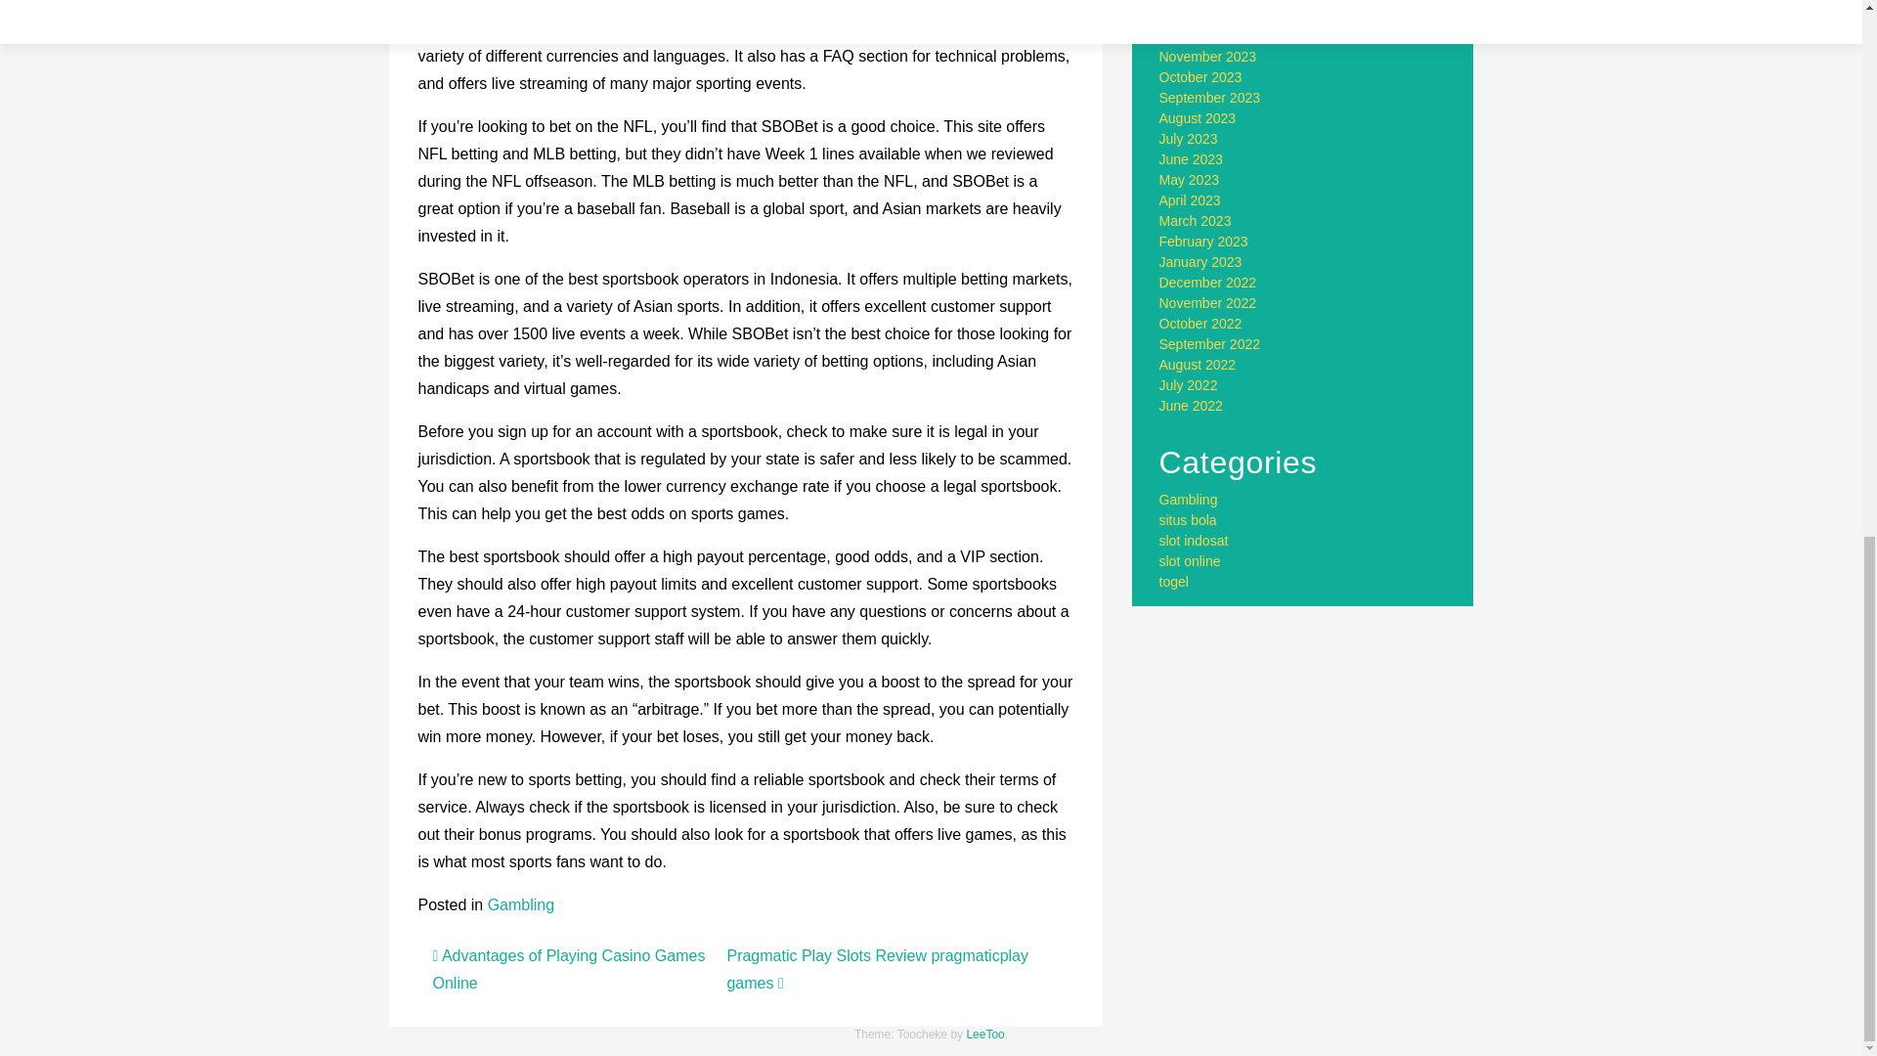 The image size is (1877, 1056). Describe the element at coordinates (1189, 139) in the screenshot. I see `July 2023` at that location.